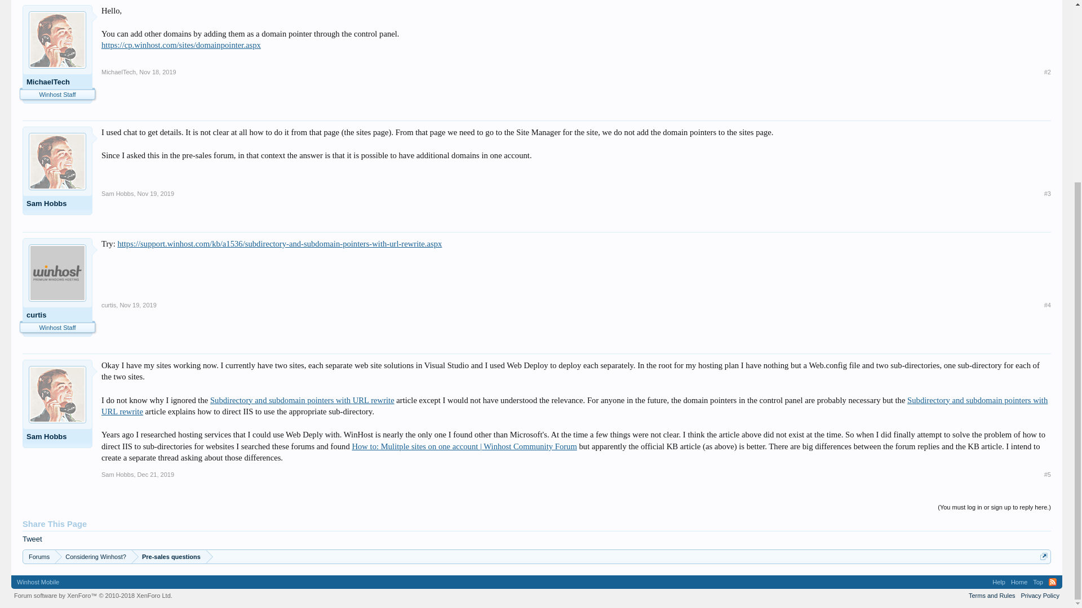  What do you see at coordinates (57, 205) in the screenshot?
I see `Sam Hobbs` at bounding box center [57, 205].